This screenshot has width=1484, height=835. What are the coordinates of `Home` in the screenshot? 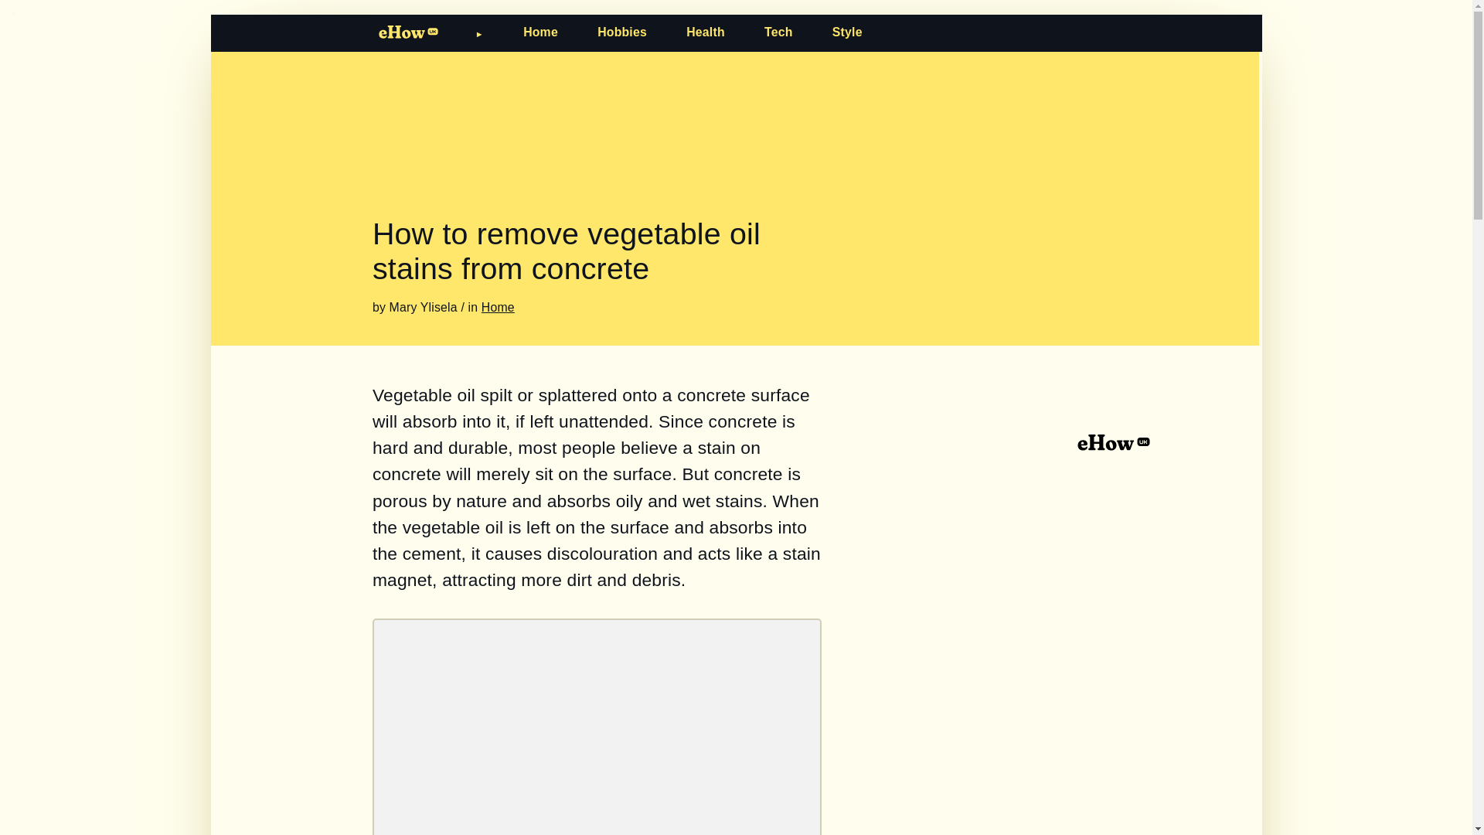 It's located at (498, 307).